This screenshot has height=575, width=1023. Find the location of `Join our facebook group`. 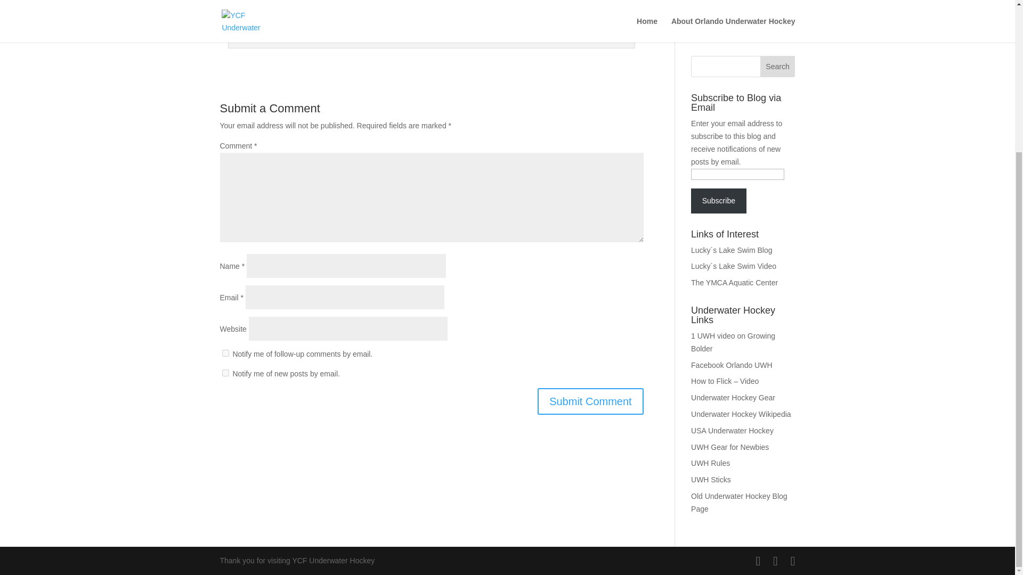

Join our facebook group is located at coordinates (732, 365).